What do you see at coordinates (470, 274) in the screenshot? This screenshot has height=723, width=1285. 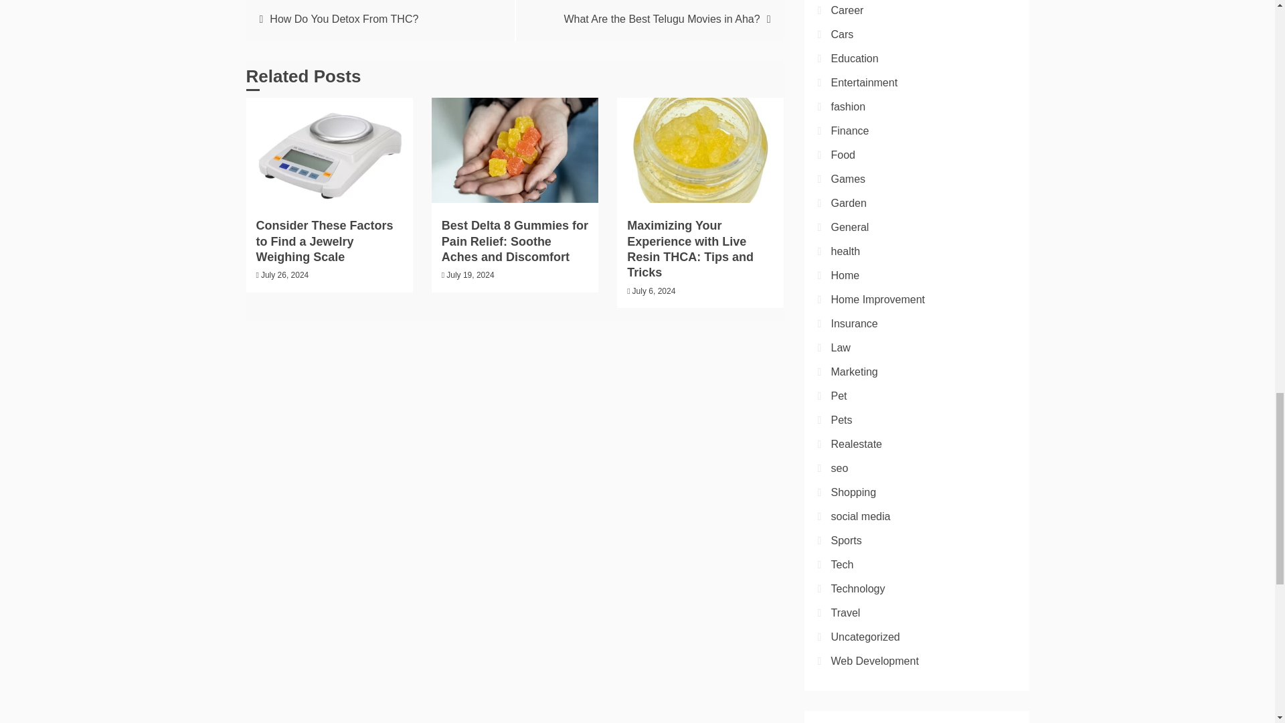 I see `July 19, 2024` at bounding box center [470, 274].